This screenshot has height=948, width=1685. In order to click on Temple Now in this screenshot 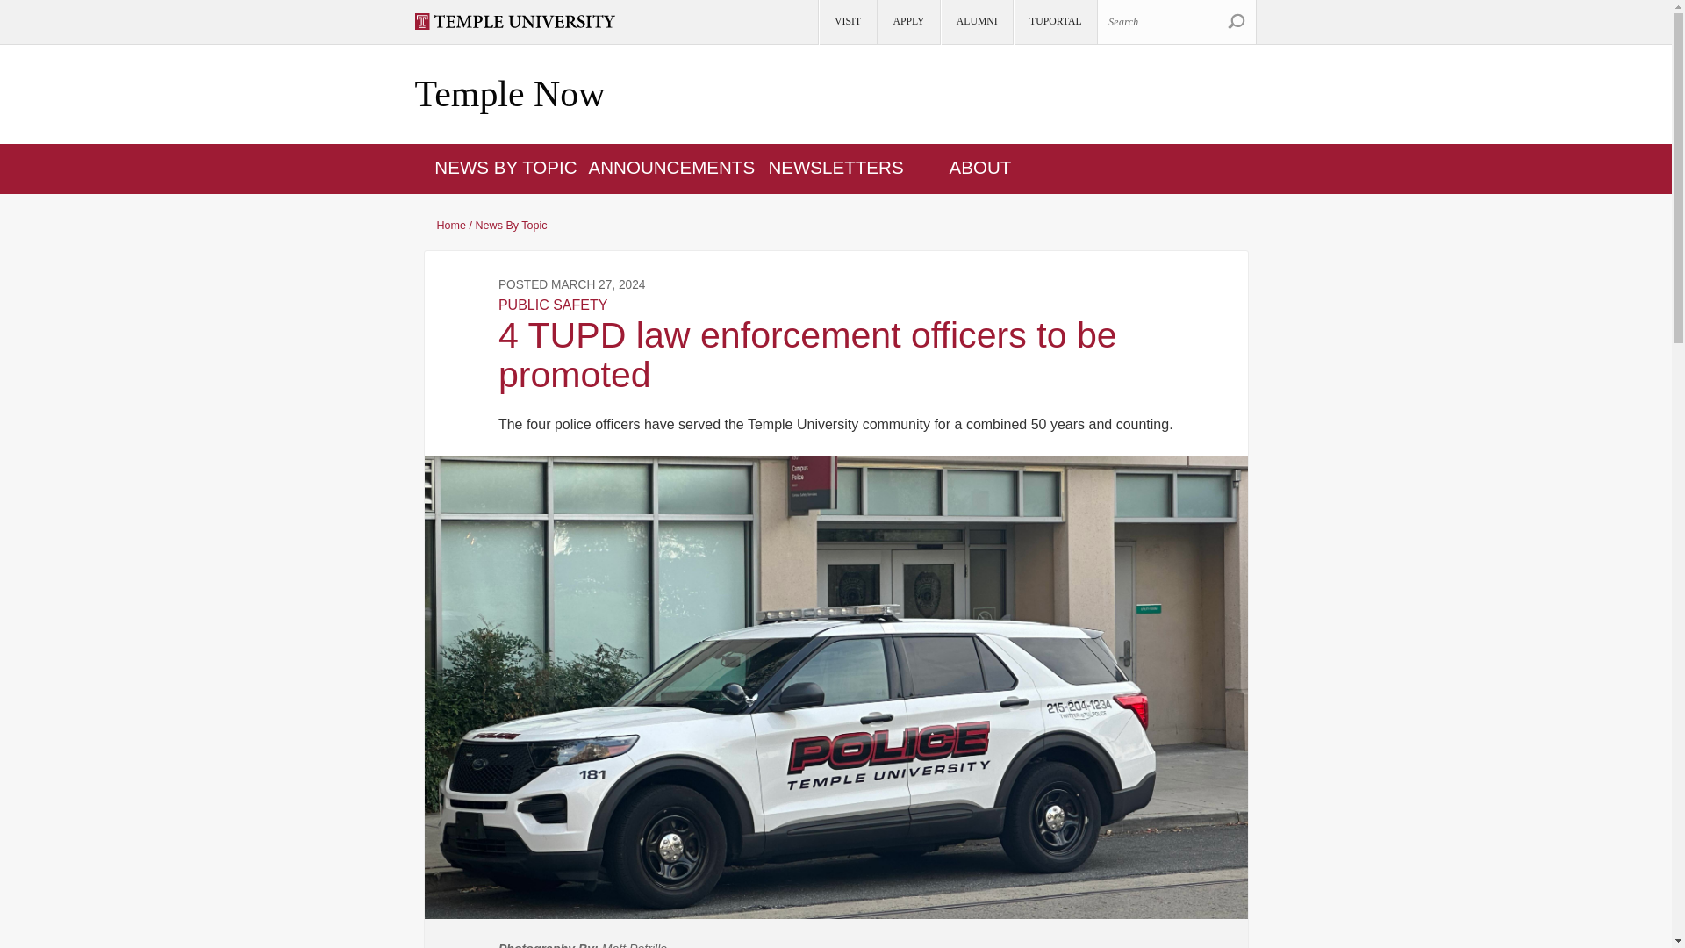, I will do `click(509, 95)`.